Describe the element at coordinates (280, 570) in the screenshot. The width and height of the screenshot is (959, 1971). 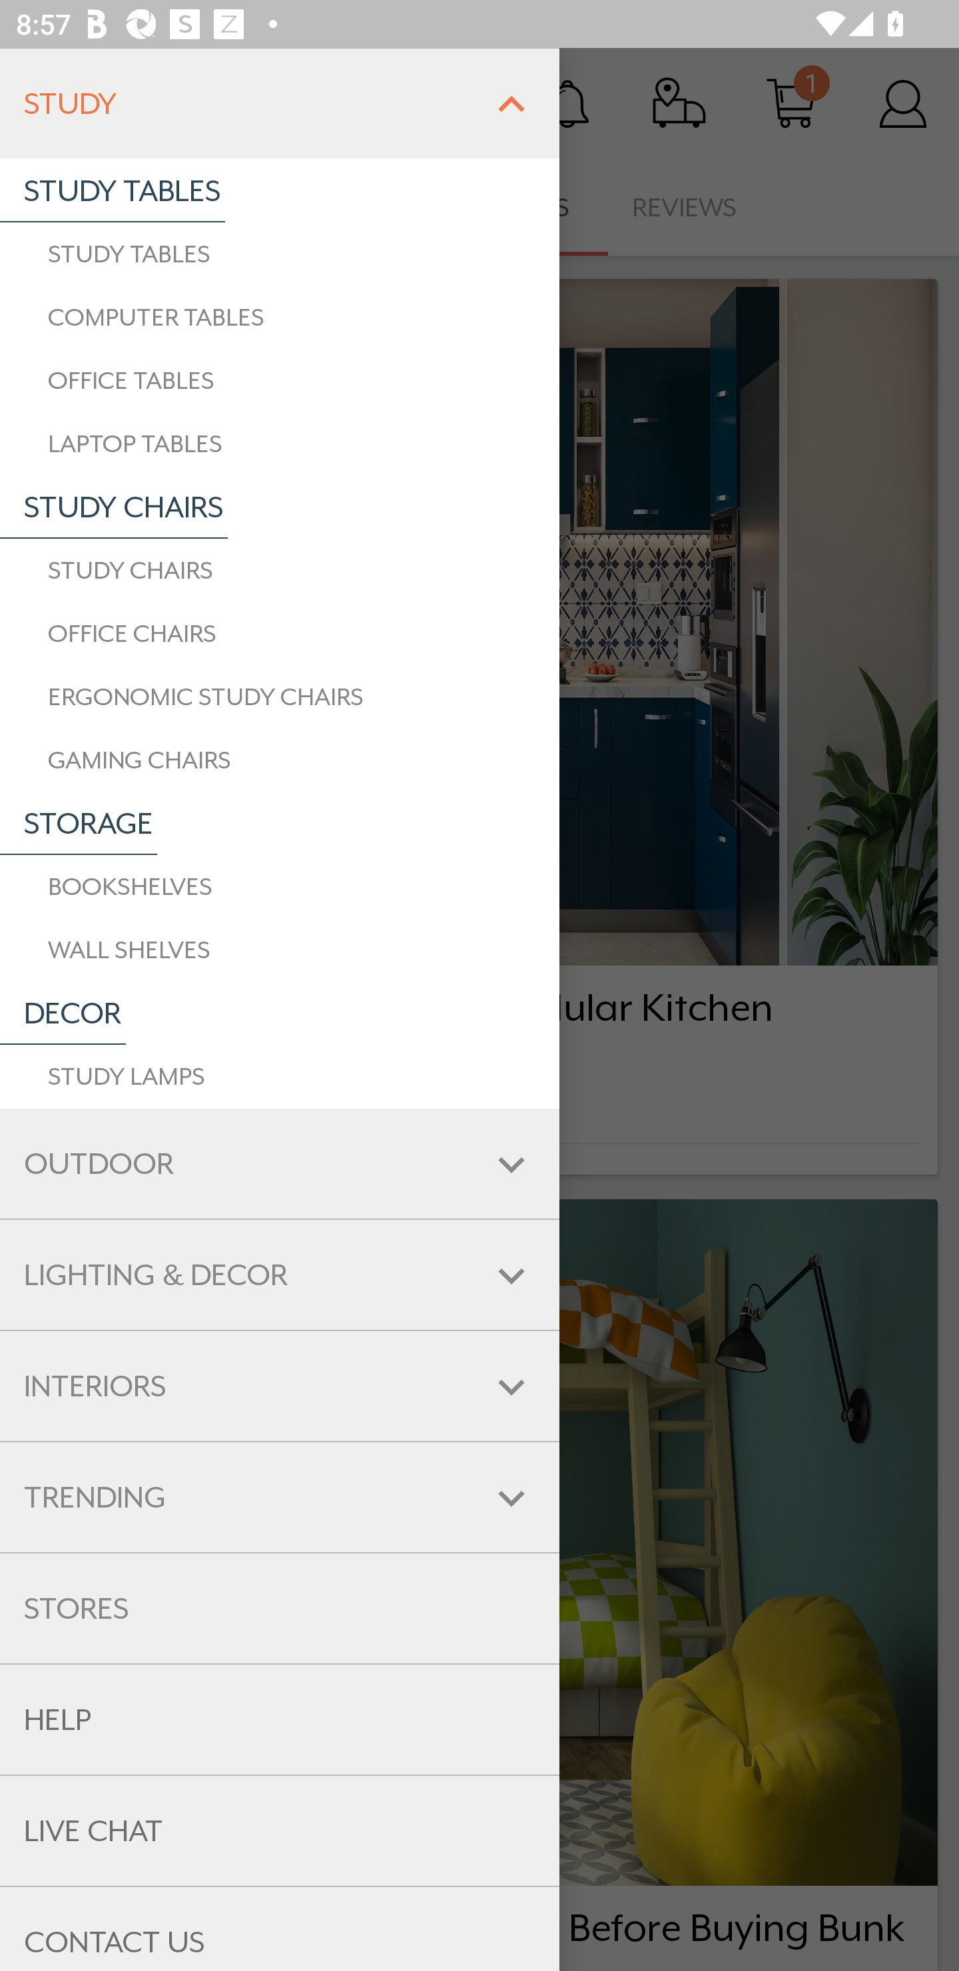
I see `STUDY CHAIRS` at that location.